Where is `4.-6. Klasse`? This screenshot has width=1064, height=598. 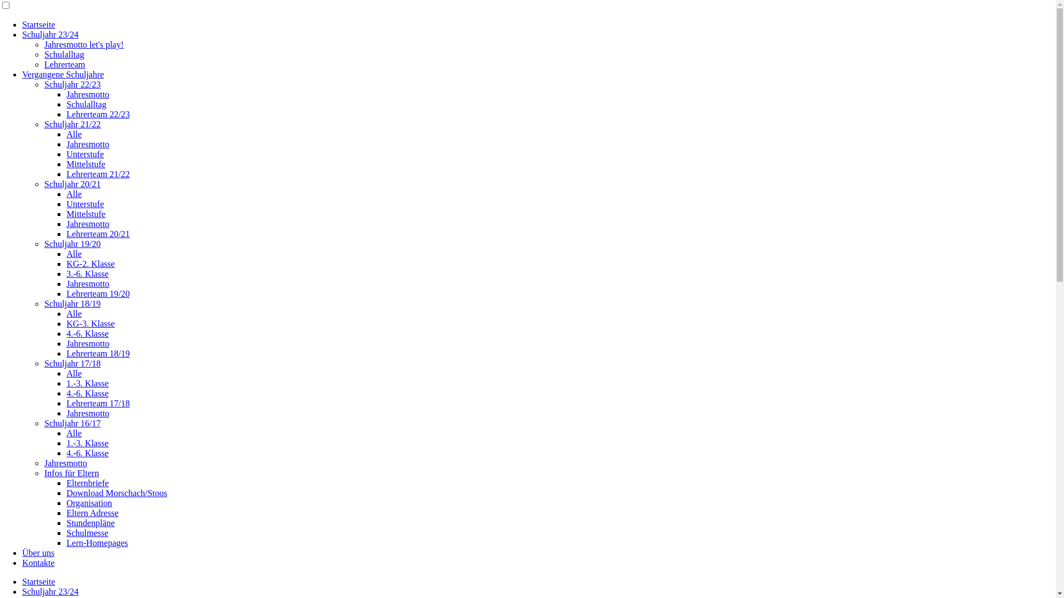 4.-6. Klasse is located at coordinates (88, 453).